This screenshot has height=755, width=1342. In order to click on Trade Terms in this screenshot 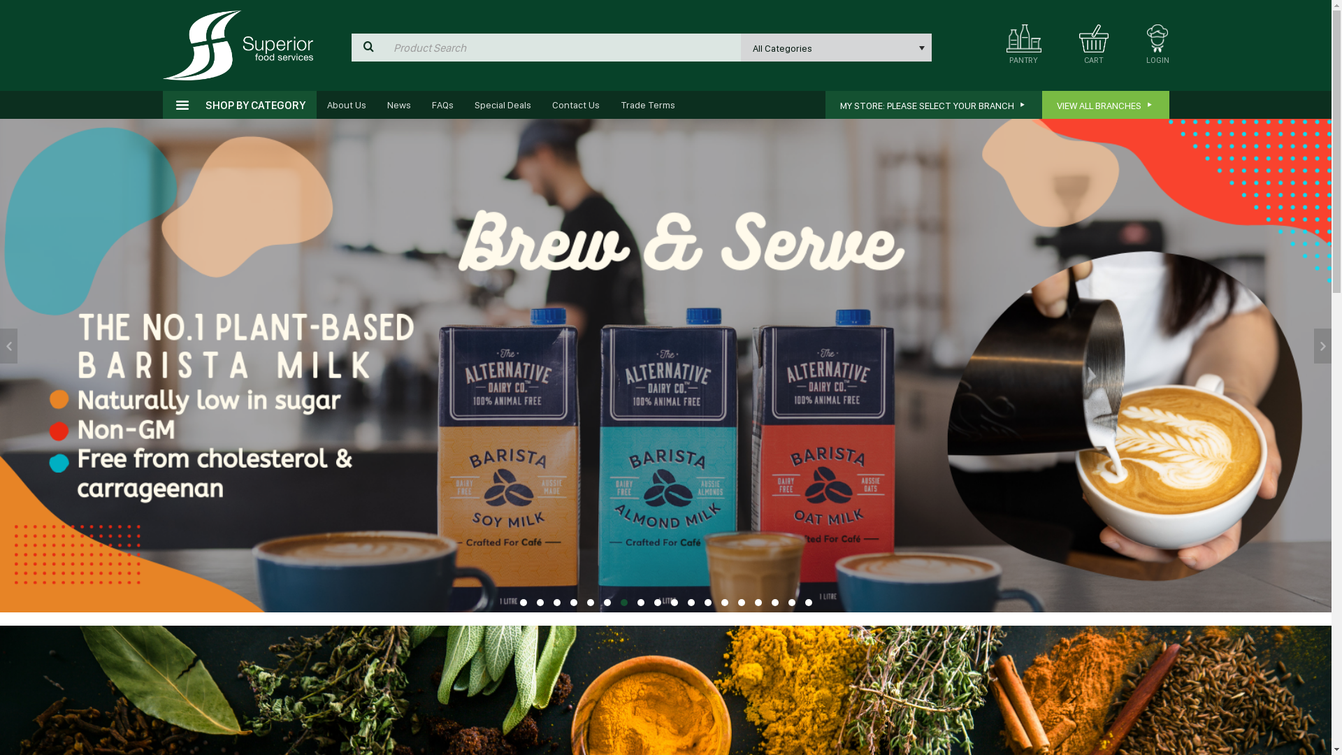, I will do `click(647, 105)`.